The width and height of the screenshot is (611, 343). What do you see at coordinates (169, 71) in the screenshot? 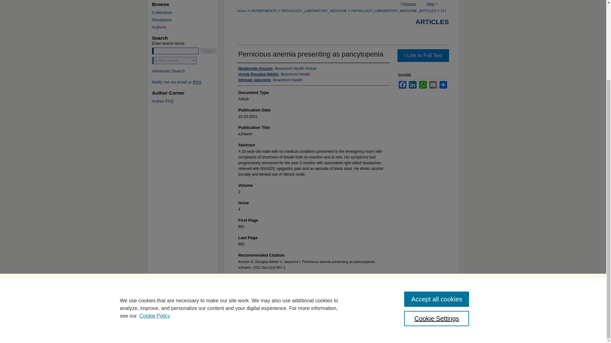
I see `Advanced Search` at bounding box center [169, 71].